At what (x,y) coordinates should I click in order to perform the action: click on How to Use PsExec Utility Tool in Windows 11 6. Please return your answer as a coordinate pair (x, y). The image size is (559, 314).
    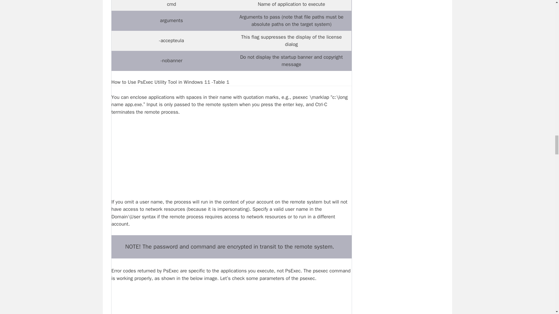
    Looking at the image, I should click on (231, 302).